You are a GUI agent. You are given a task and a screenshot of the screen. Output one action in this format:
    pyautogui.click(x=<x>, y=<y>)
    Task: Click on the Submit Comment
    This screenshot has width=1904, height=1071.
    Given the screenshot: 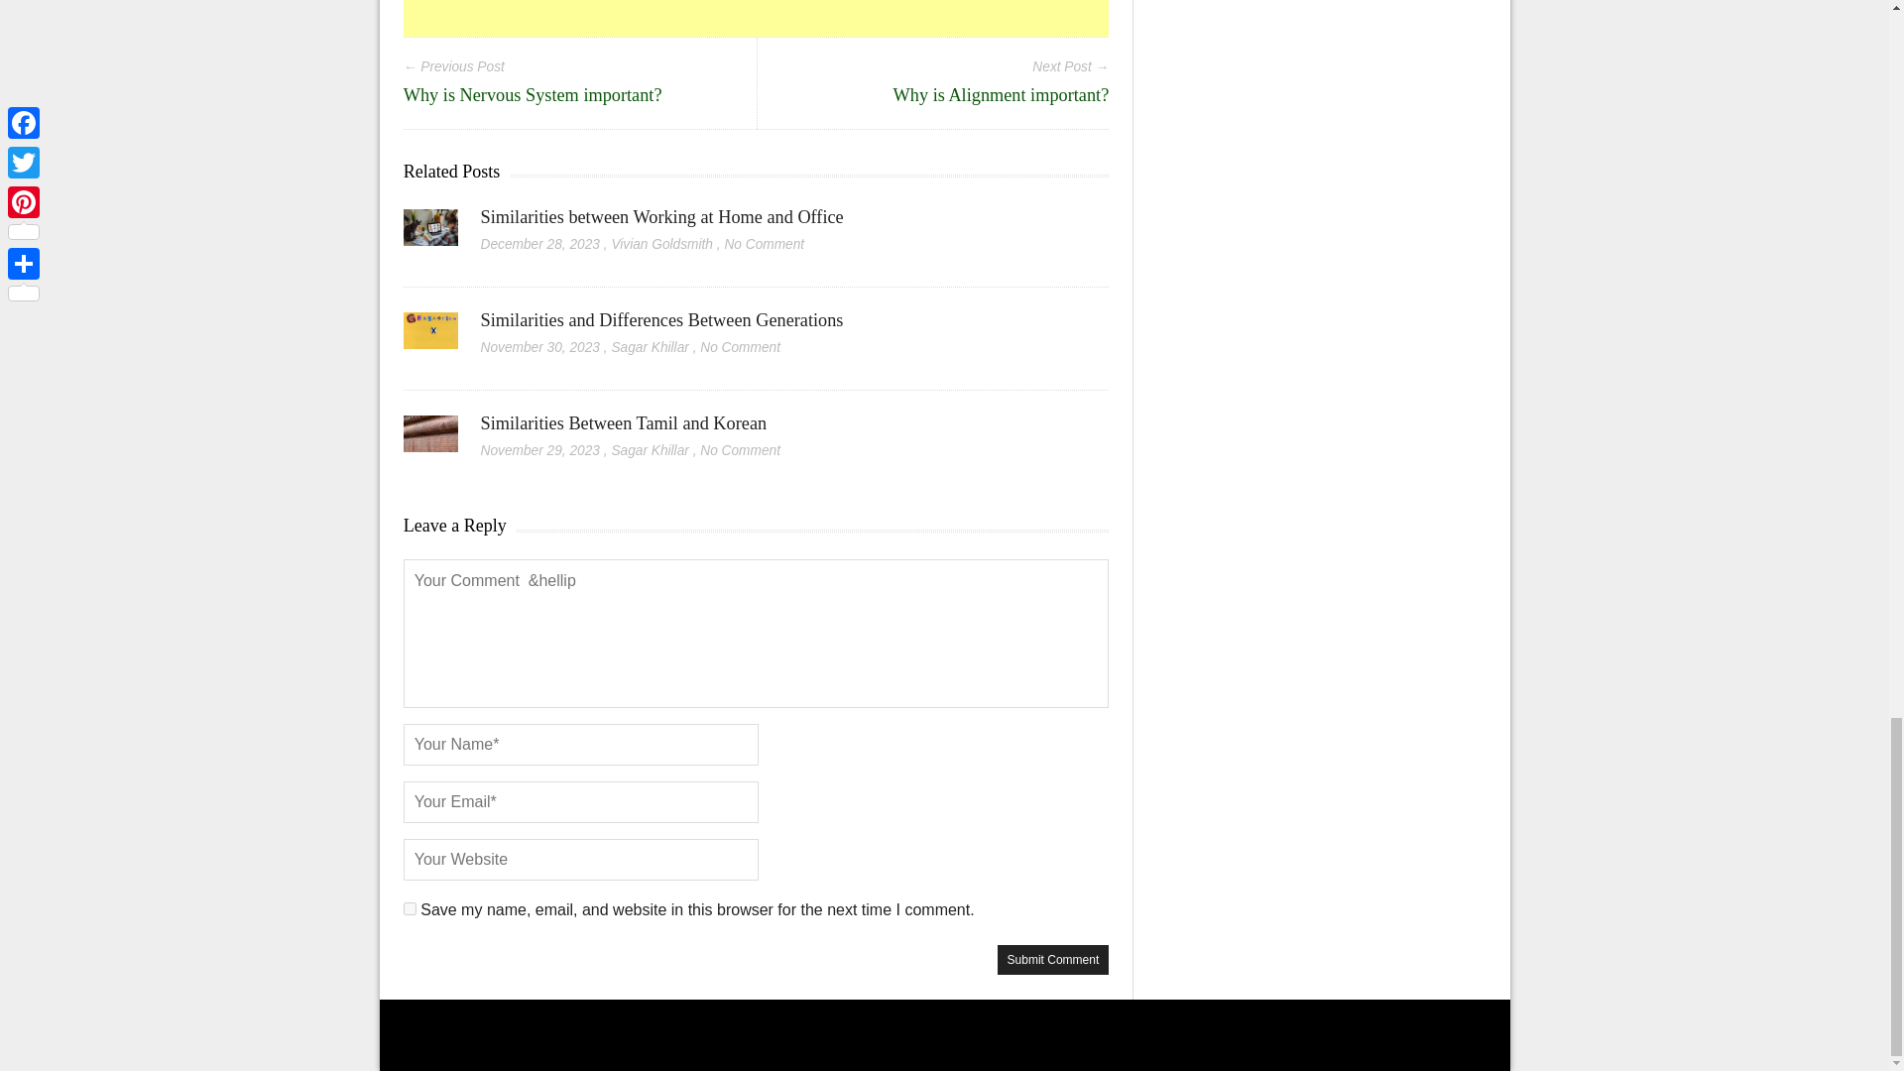 What is the action you would take?
    pyautogui.click(x=1053, y=959)
    